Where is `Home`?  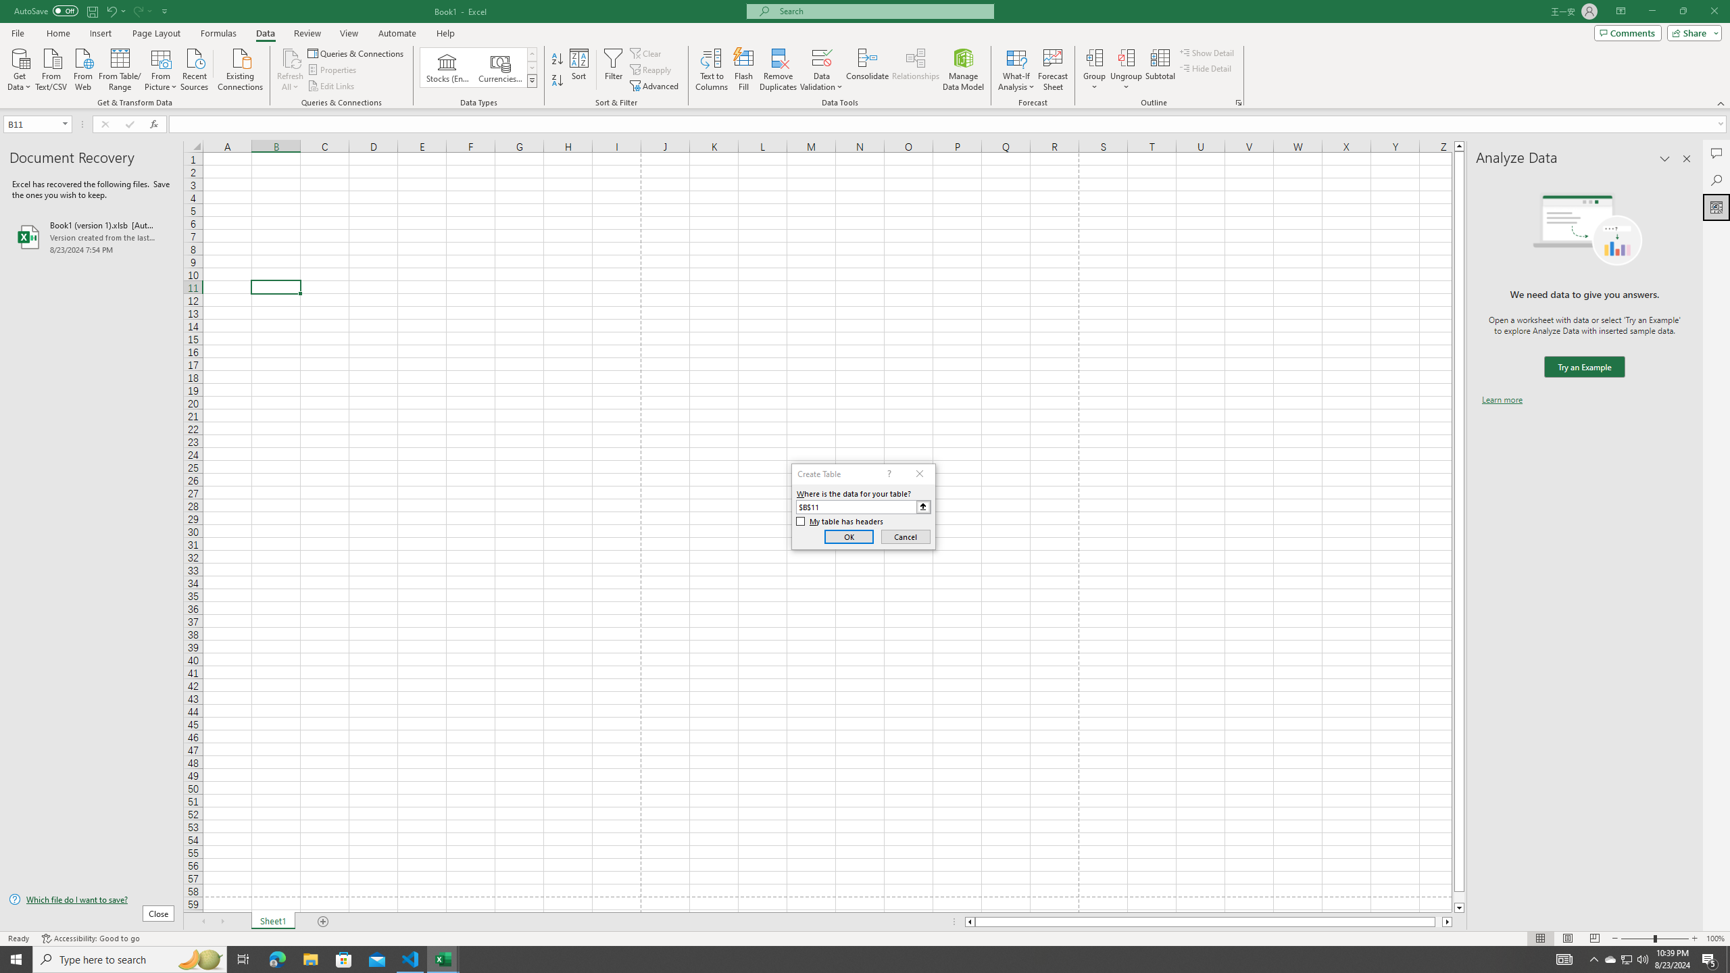
Home is located at coordinates (57, 33).